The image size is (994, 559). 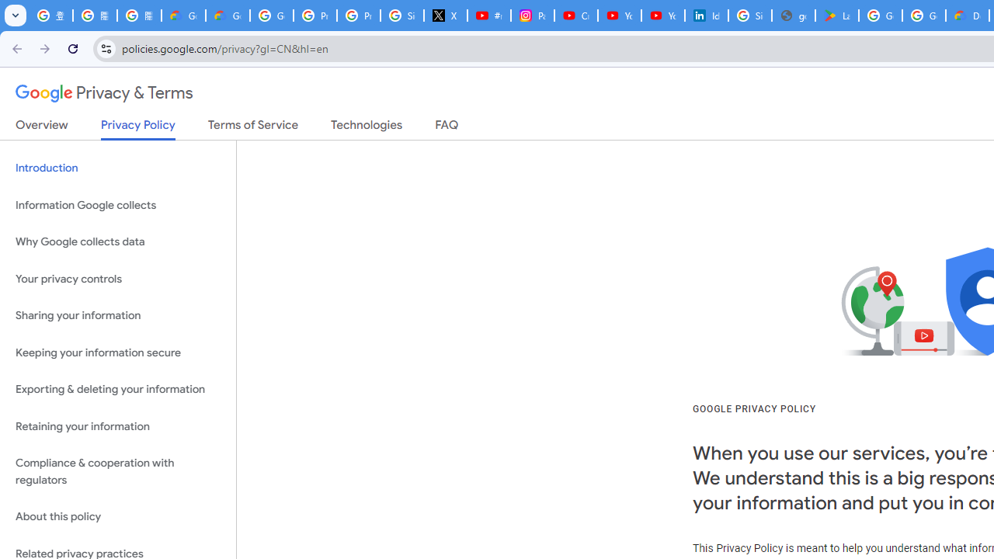 What do you see at coordinates (118, 390) in the screenshot?
I see `Exporting & deleting your information` at bounding box center [118, 390].